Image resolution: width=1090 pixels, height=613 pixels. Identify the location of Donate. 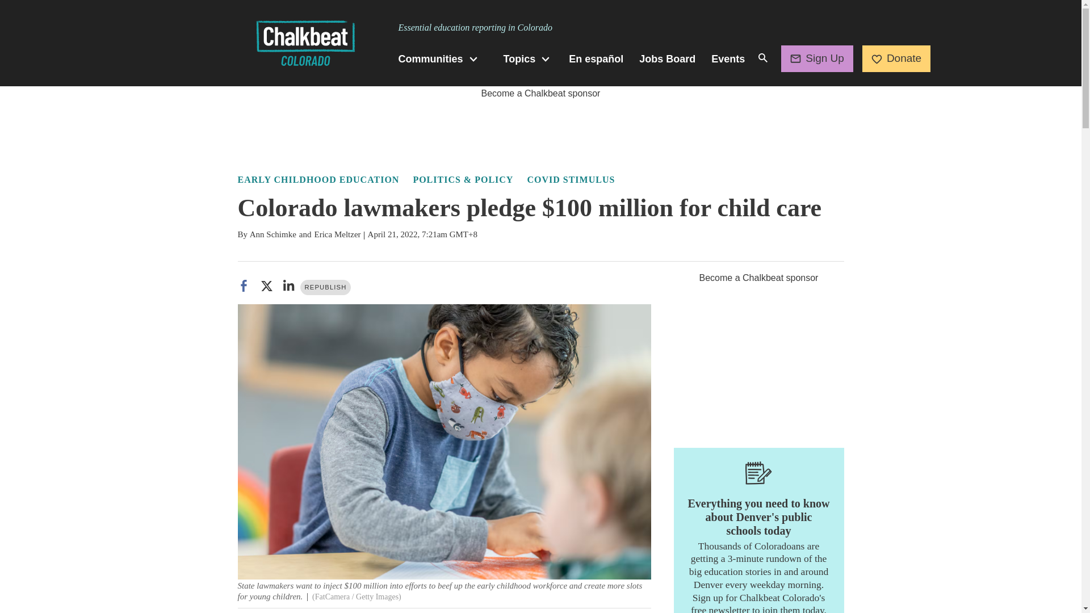
(896, 58).